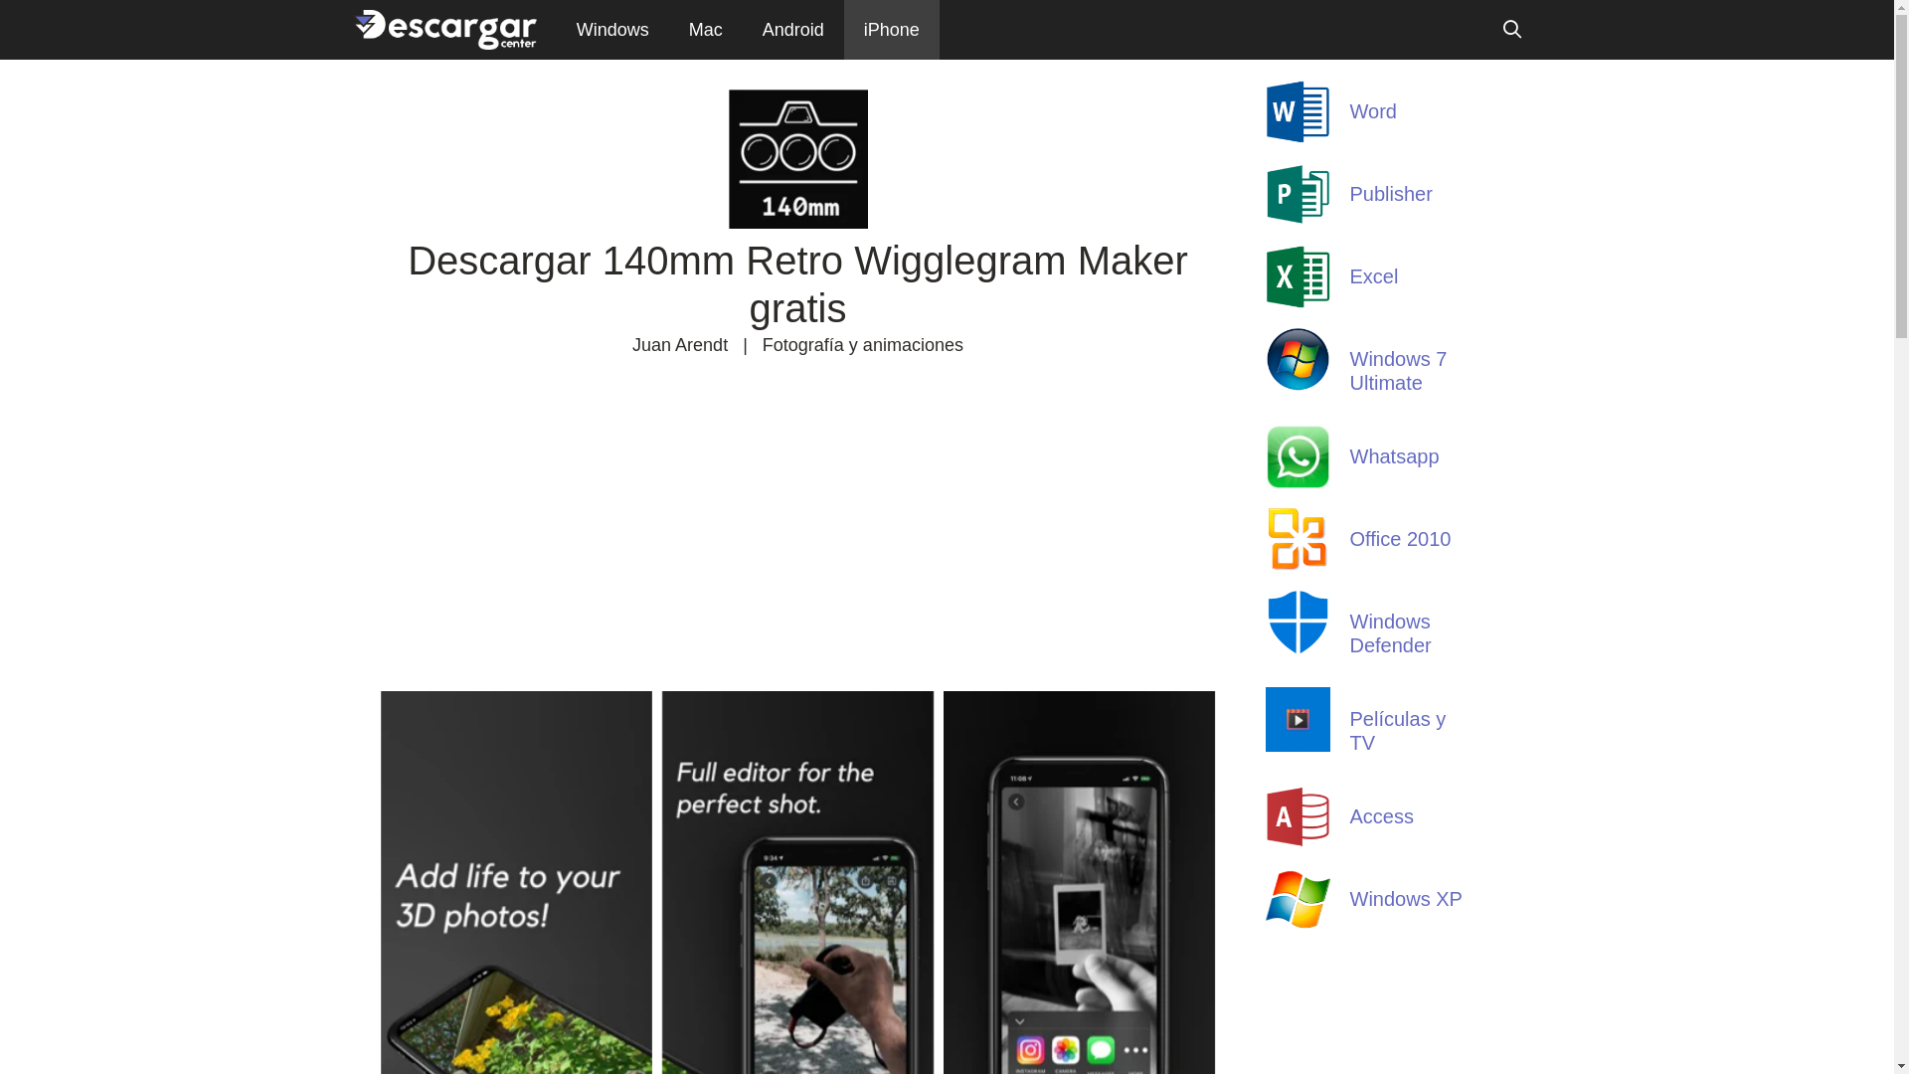 Image resolution: width=1909 pixels, height=1074 pixels. What do you see at coordinates (1392, 194) in the screenshot?
I see `Publisher` at bounding box center [1392, 194].